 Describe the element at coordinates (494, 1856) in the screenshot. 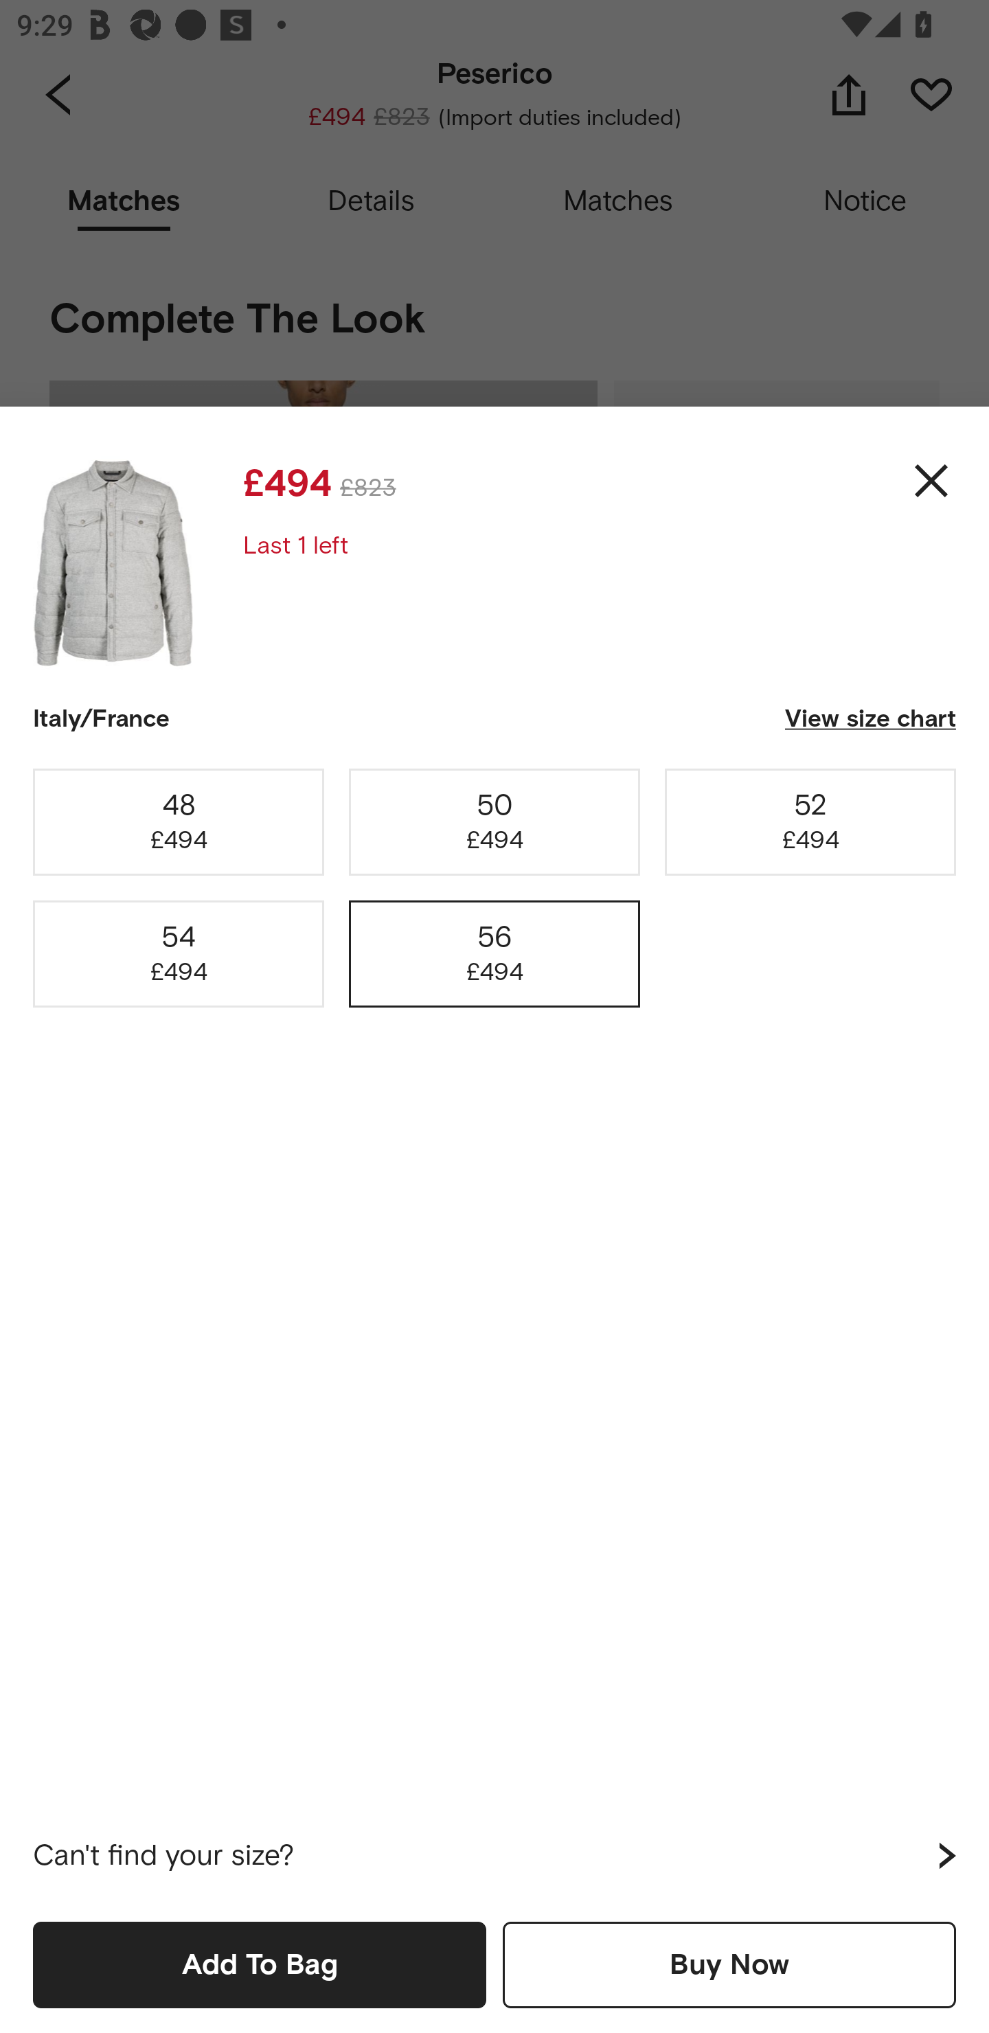

I see `Can't find your size?` at that location.